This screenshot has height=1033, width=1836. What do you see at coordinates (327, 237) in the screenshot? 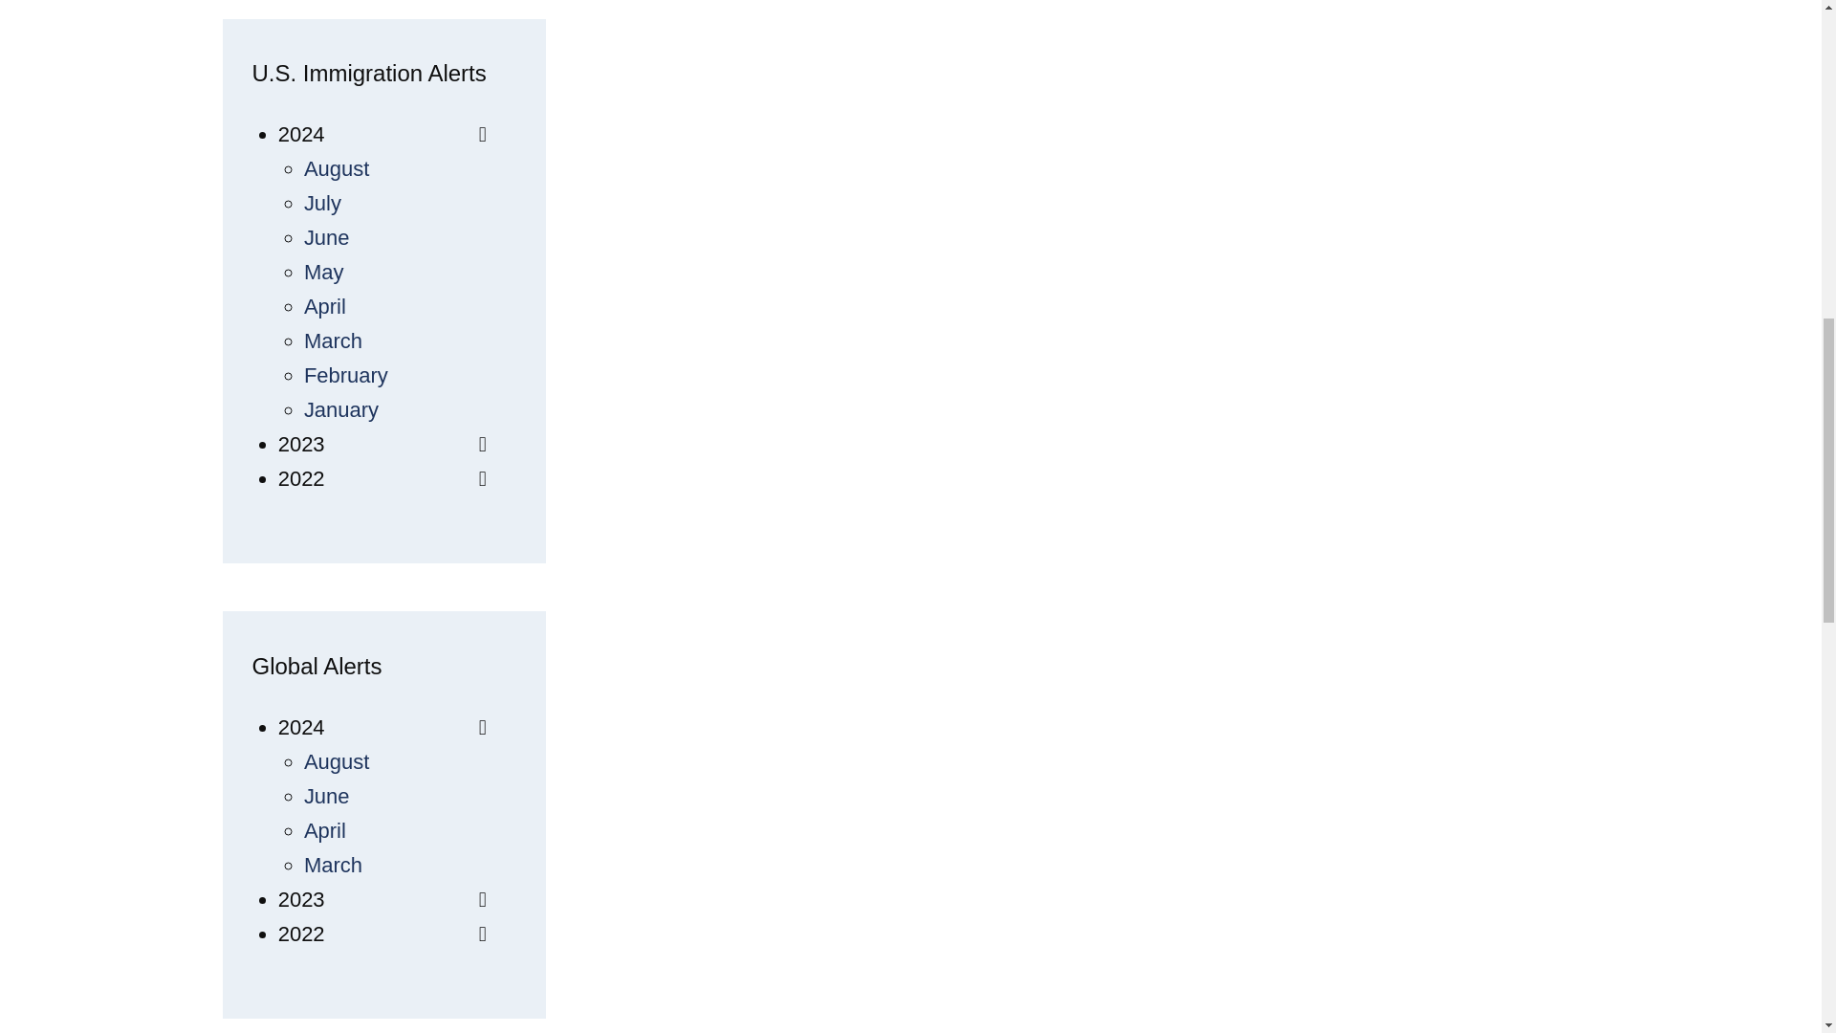
I see `June` at bounding box center [327, 237].